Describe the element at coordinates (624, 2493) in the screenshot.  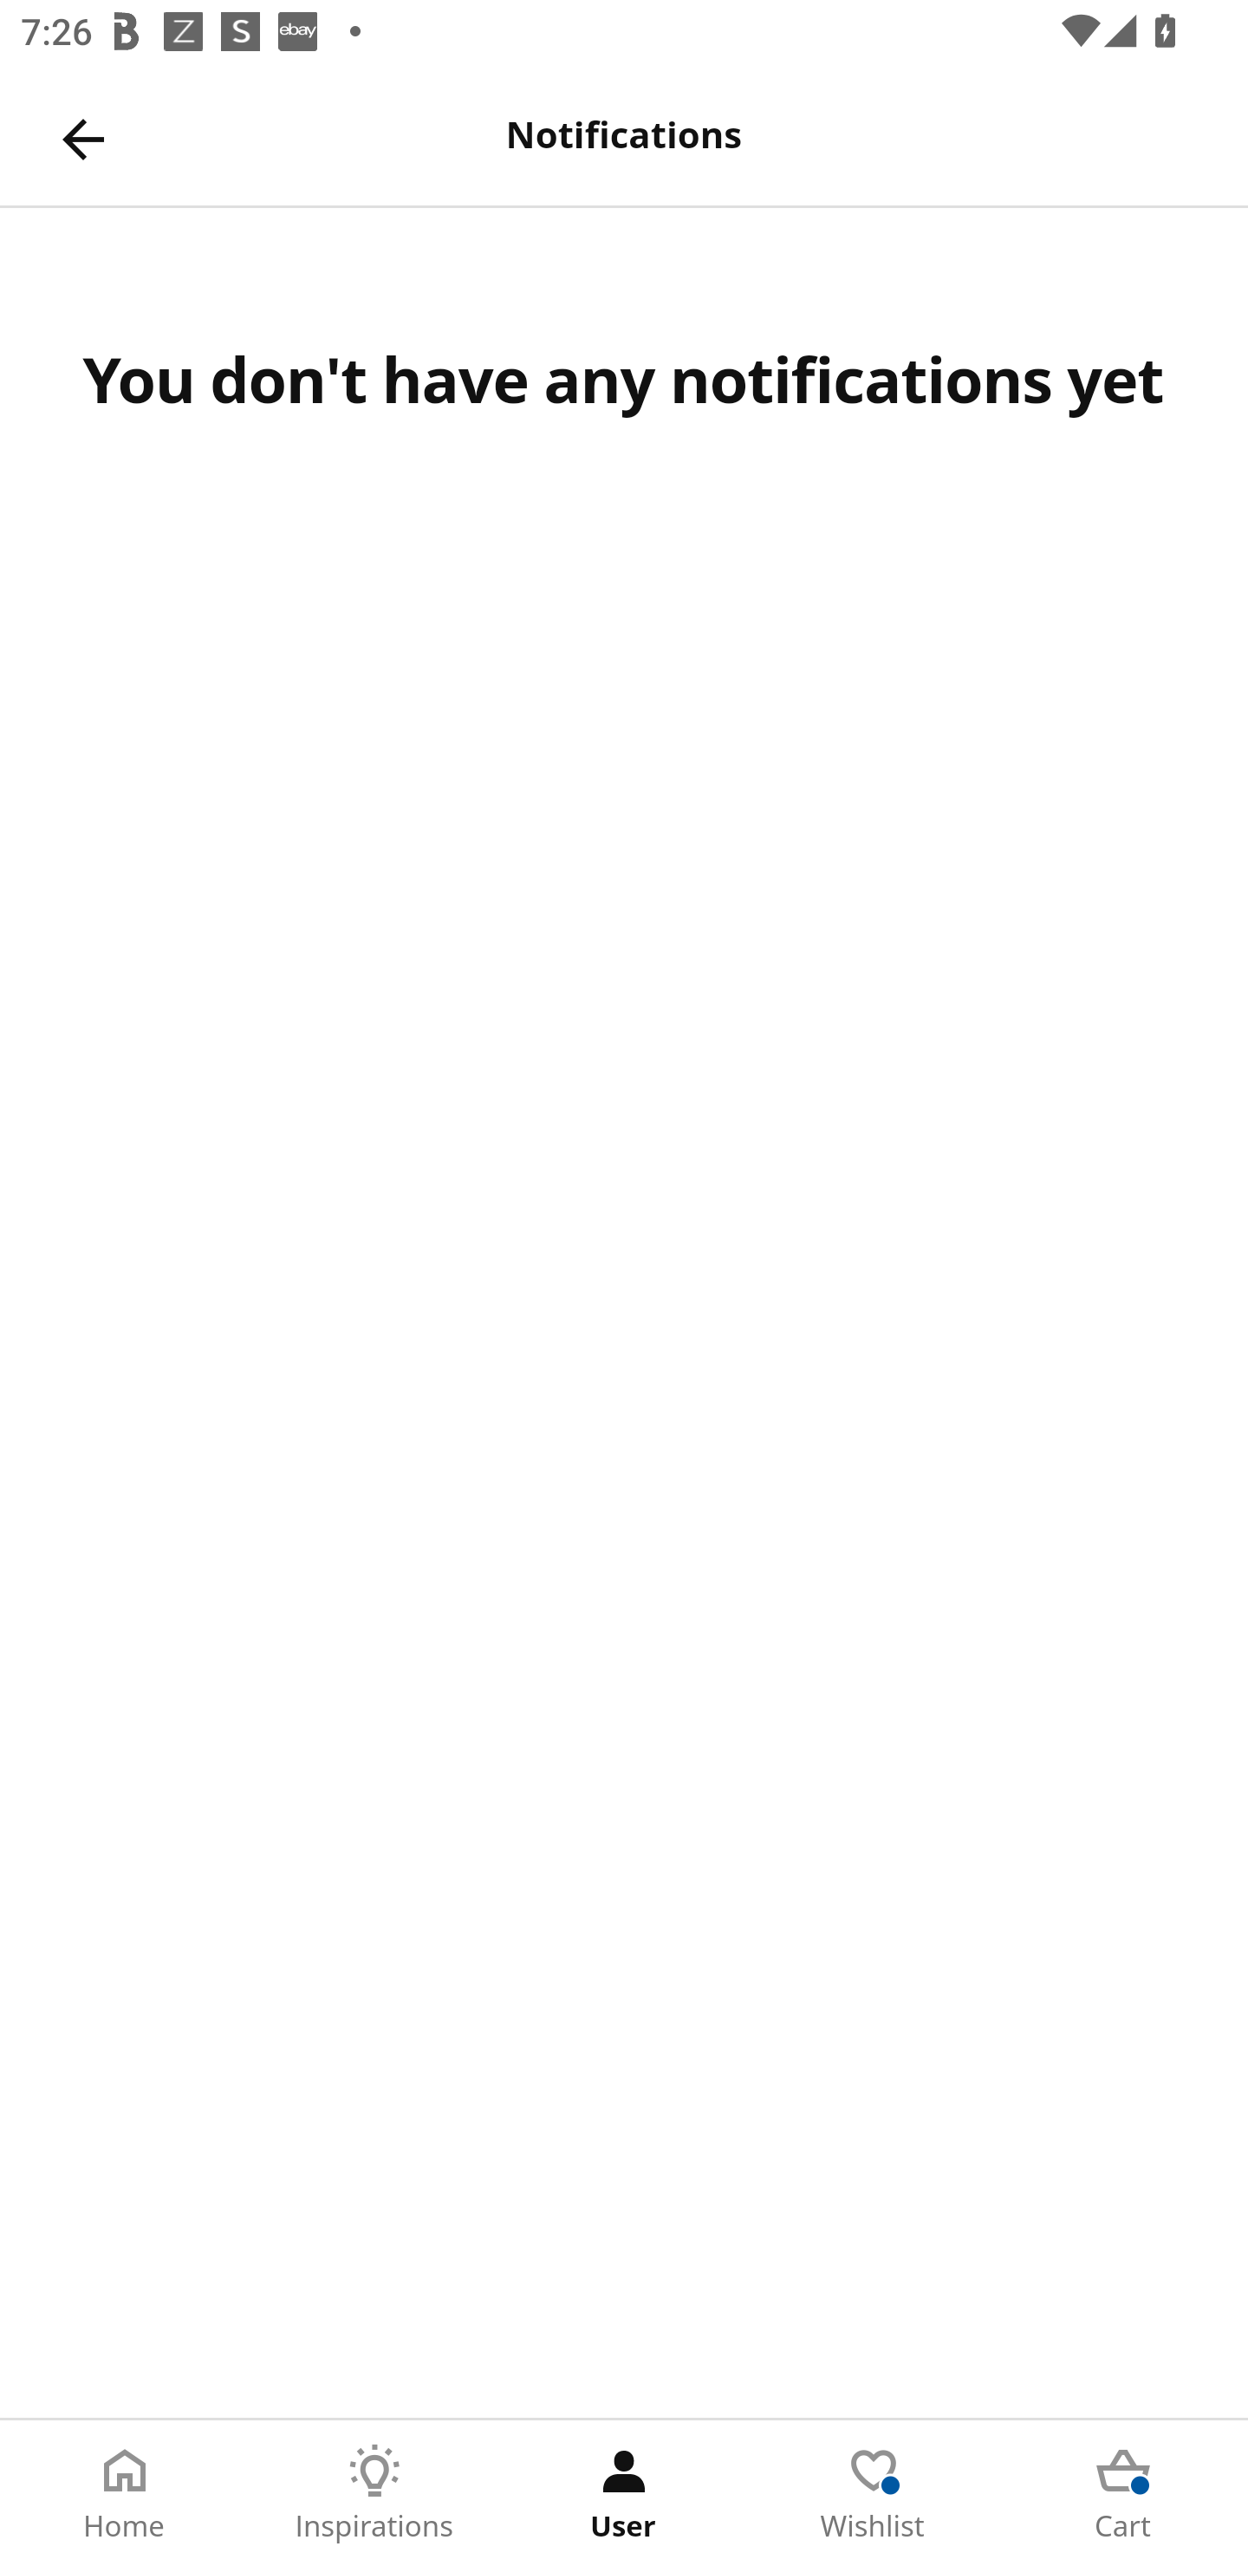
I see `User
Tab 3 of 5` at that location.